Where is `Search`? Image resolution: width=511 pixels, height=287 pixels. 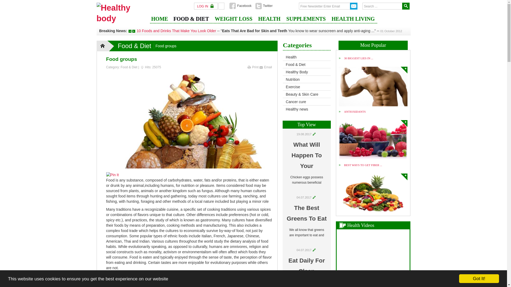 Search is located at coordinates (406, 6).